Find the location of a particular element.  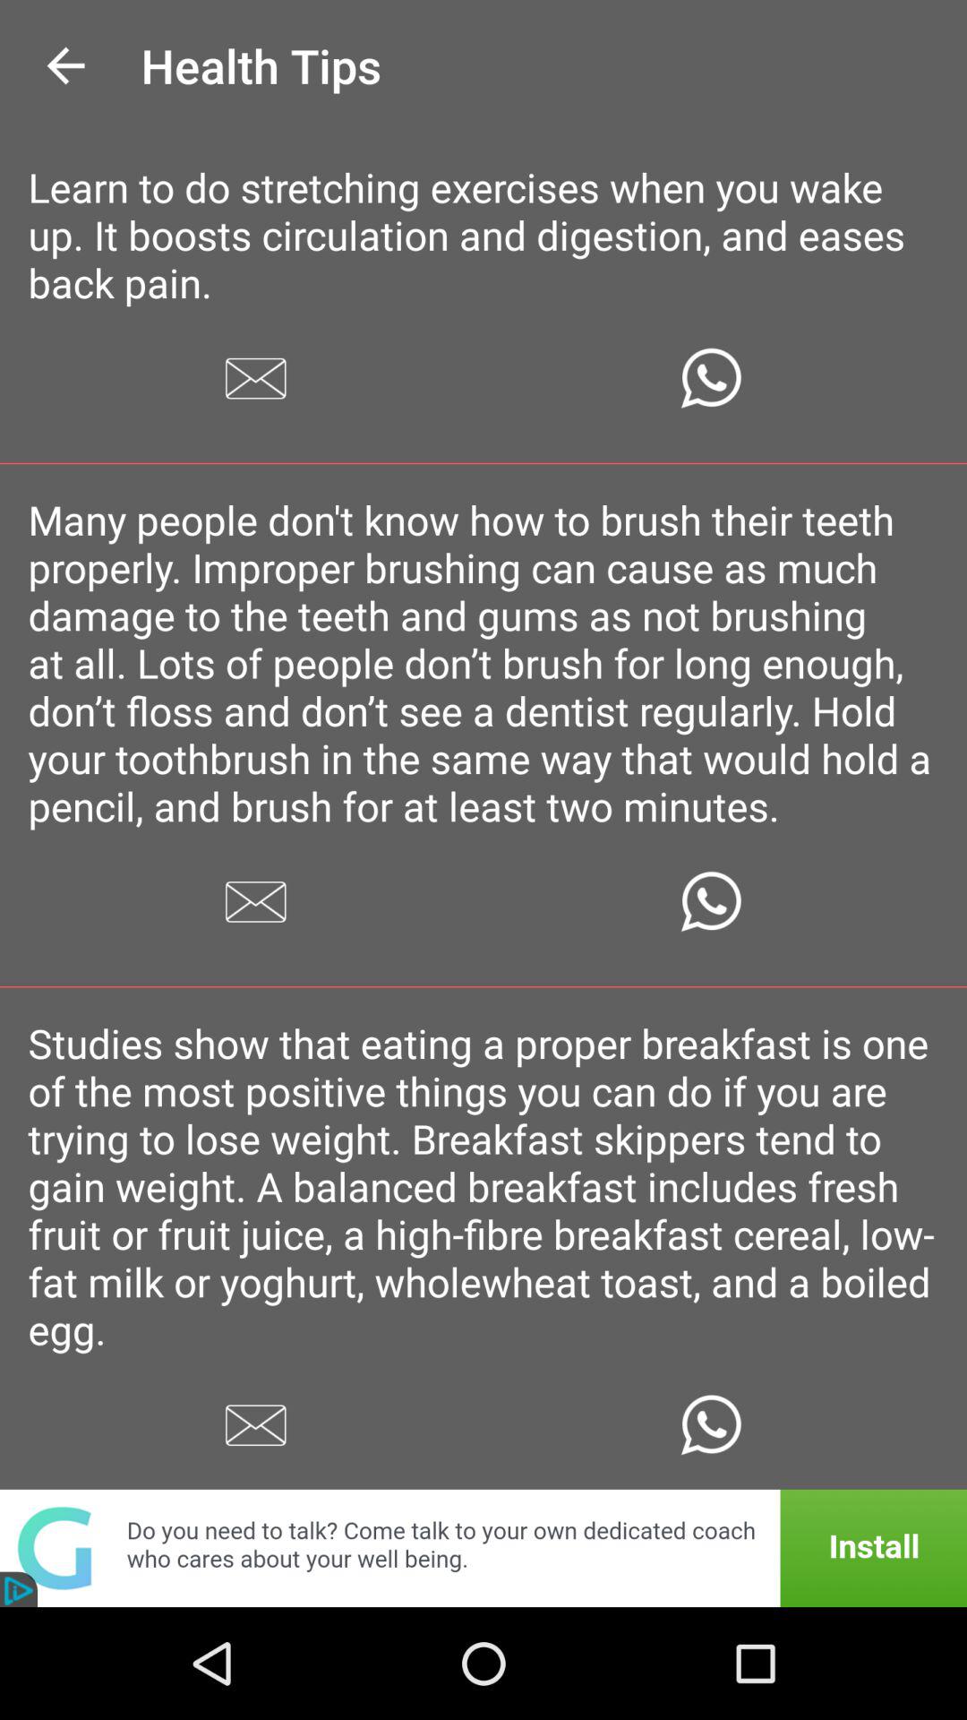

scroll until the garlic onions spring icon is located at coordinates (483, 1573).